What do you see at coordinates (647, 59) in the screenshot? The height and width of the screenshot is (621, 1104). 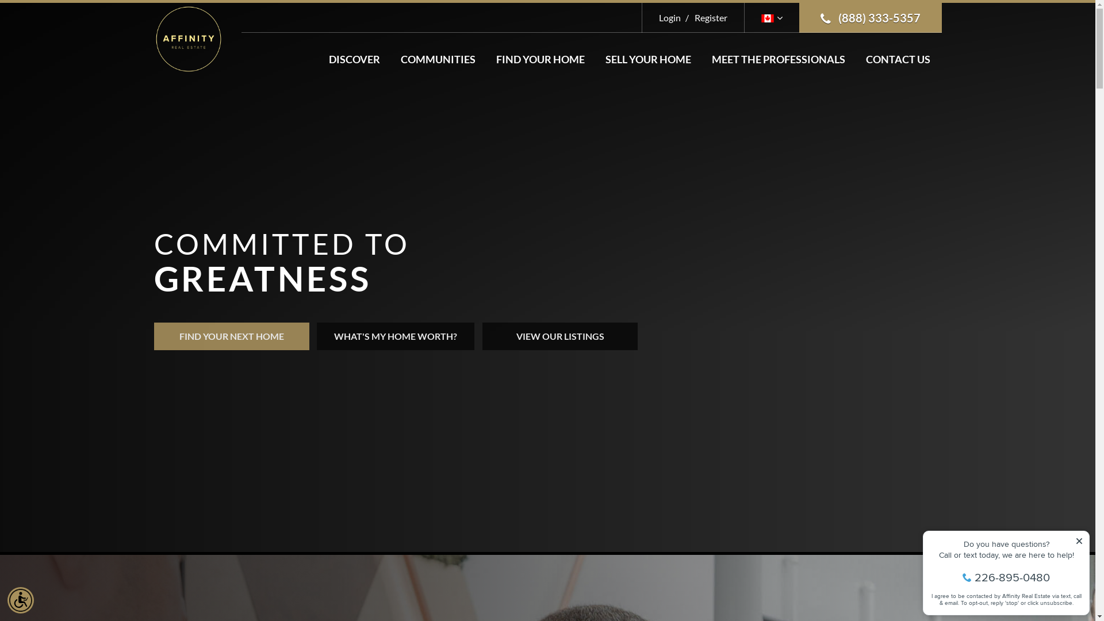 I see `SELL YOUR HOME` at bounding box center [647, 59].